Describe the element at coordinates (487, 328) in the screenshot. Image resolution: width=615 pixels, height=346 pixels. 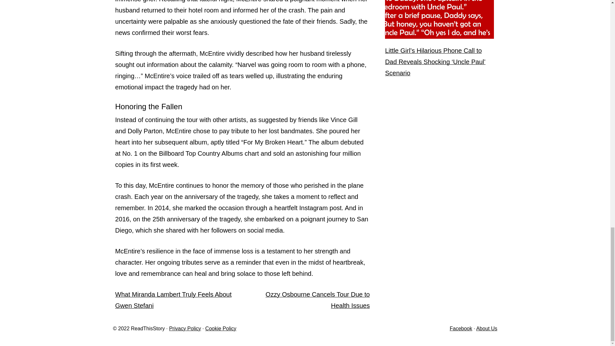
I see `About Us` at that location.